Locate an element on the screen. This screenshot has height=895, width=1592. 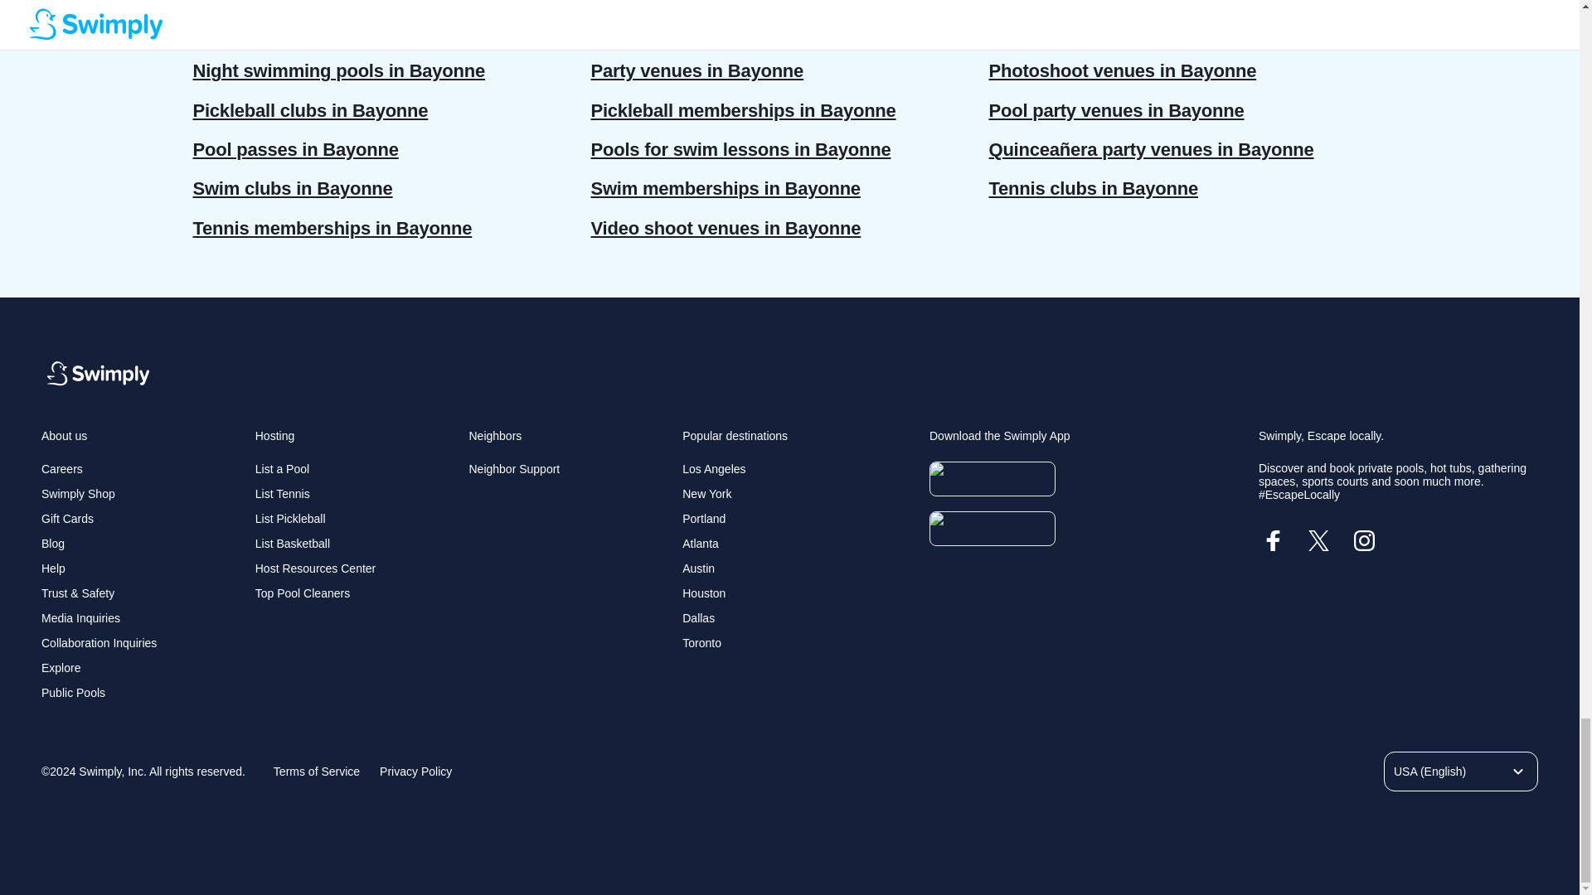
Explore is located at coordinates (61, 668).